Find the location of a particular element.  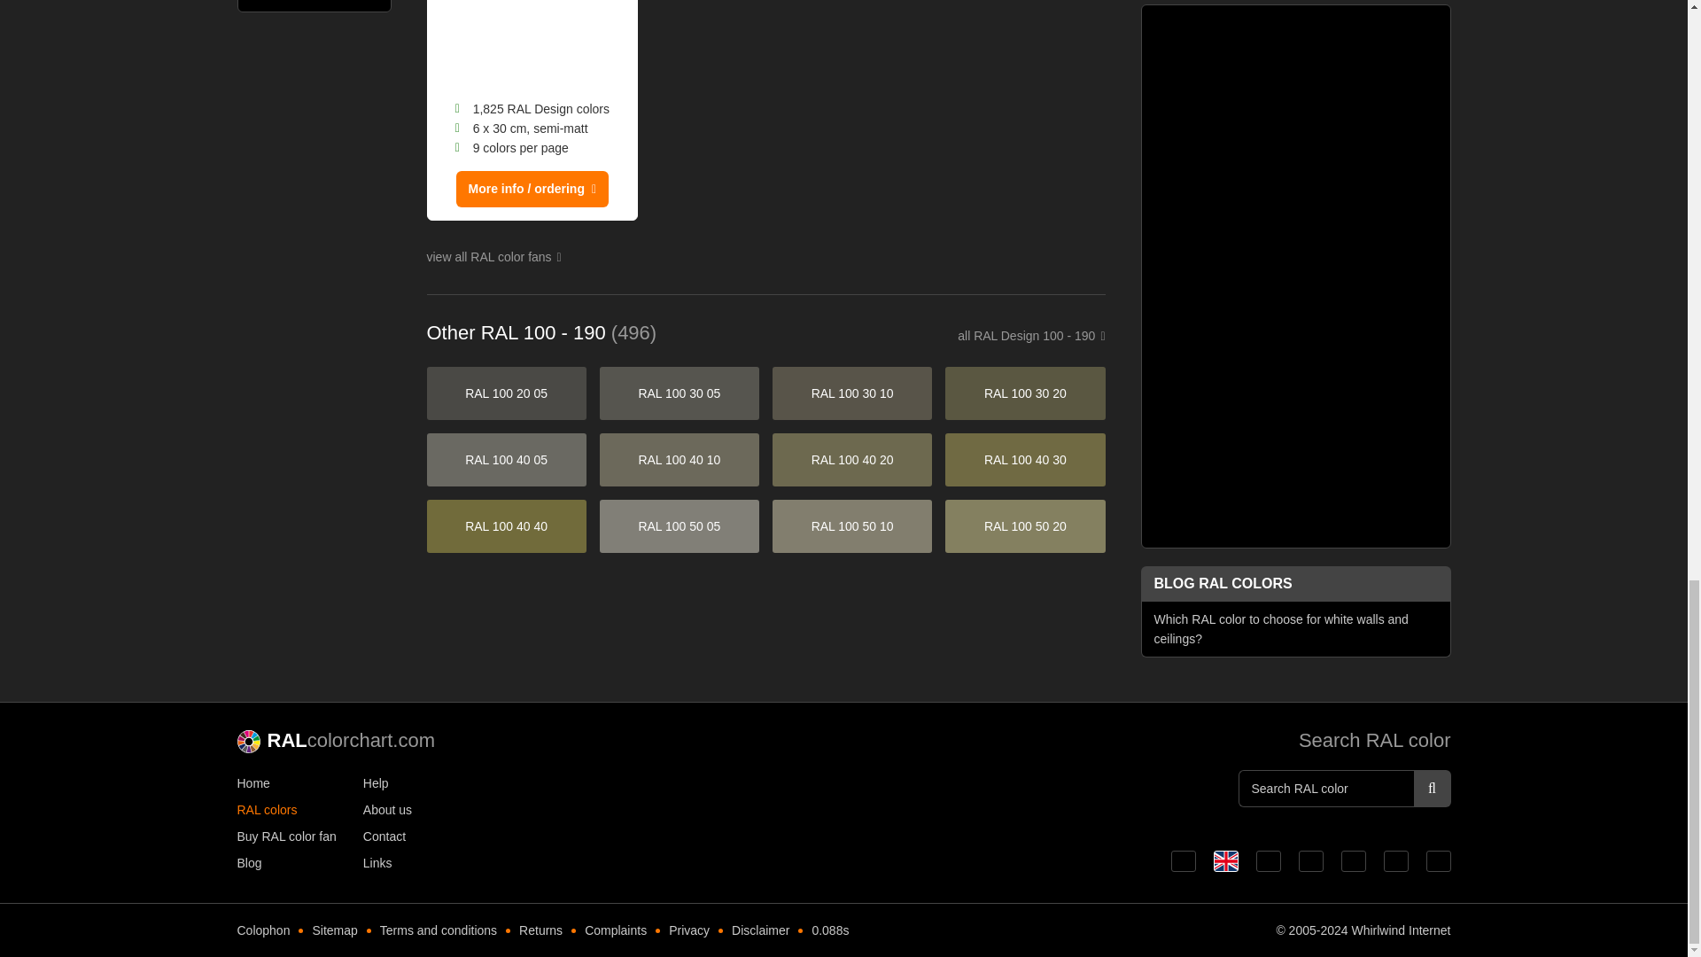

RAL 100 40 05 Doves grey is located at coordinates (507, 459).